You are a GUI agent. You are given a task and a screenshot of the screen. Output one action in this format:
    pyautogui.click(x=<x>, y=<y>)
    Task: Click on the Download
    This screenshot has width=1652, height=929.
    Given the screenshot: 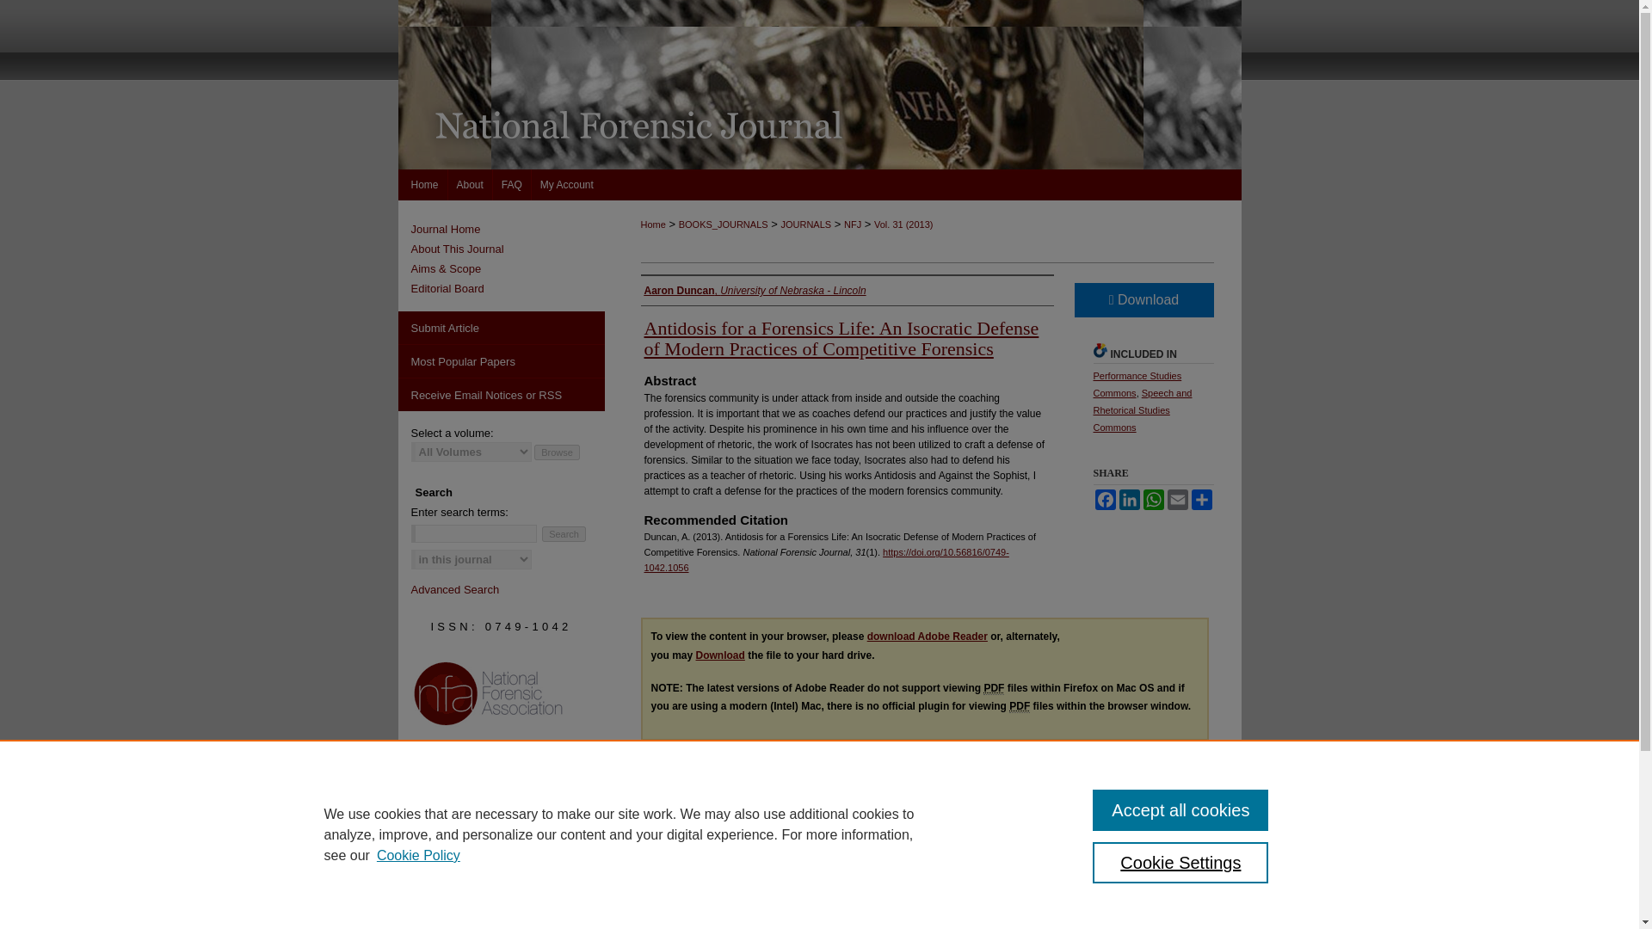 What is the action you would take?
    pyautogui.click(x=719, y=655)
    